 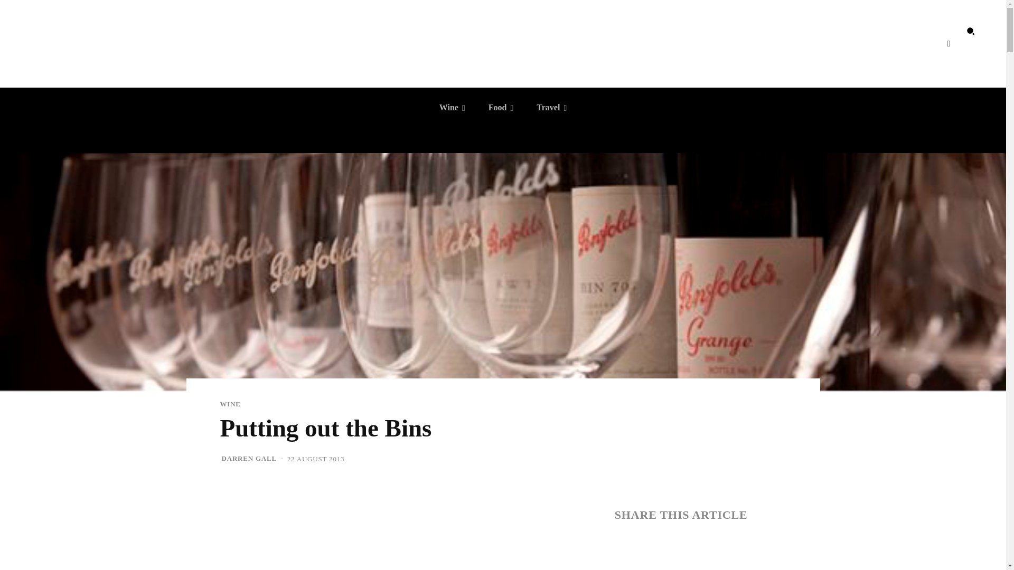 What do you see at coordinates (503, 31) in the screenshot?
I see `Vindochine.com - Flavours of the East` at bounding box center [503, 31].